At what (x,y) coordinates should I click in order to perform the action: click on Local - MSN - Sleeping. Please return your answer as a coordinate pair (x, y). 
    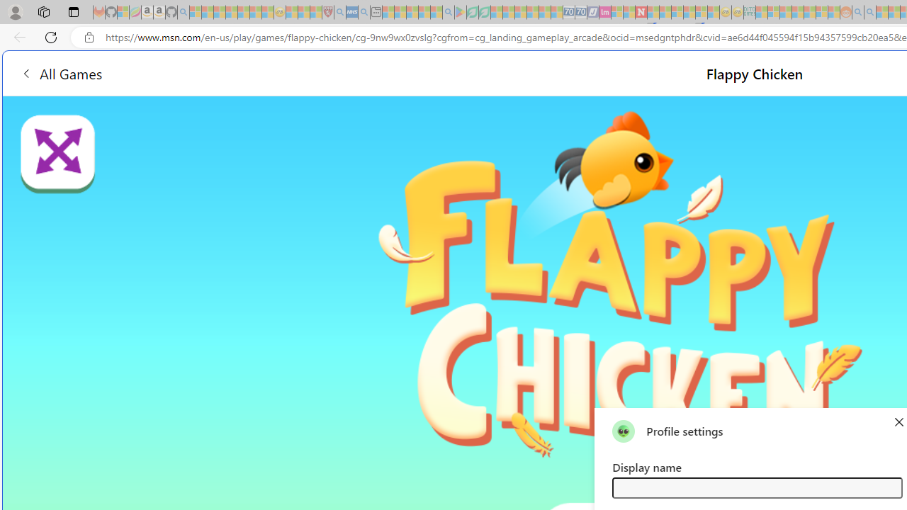
    Looking at the image, I should click on (316, 13).